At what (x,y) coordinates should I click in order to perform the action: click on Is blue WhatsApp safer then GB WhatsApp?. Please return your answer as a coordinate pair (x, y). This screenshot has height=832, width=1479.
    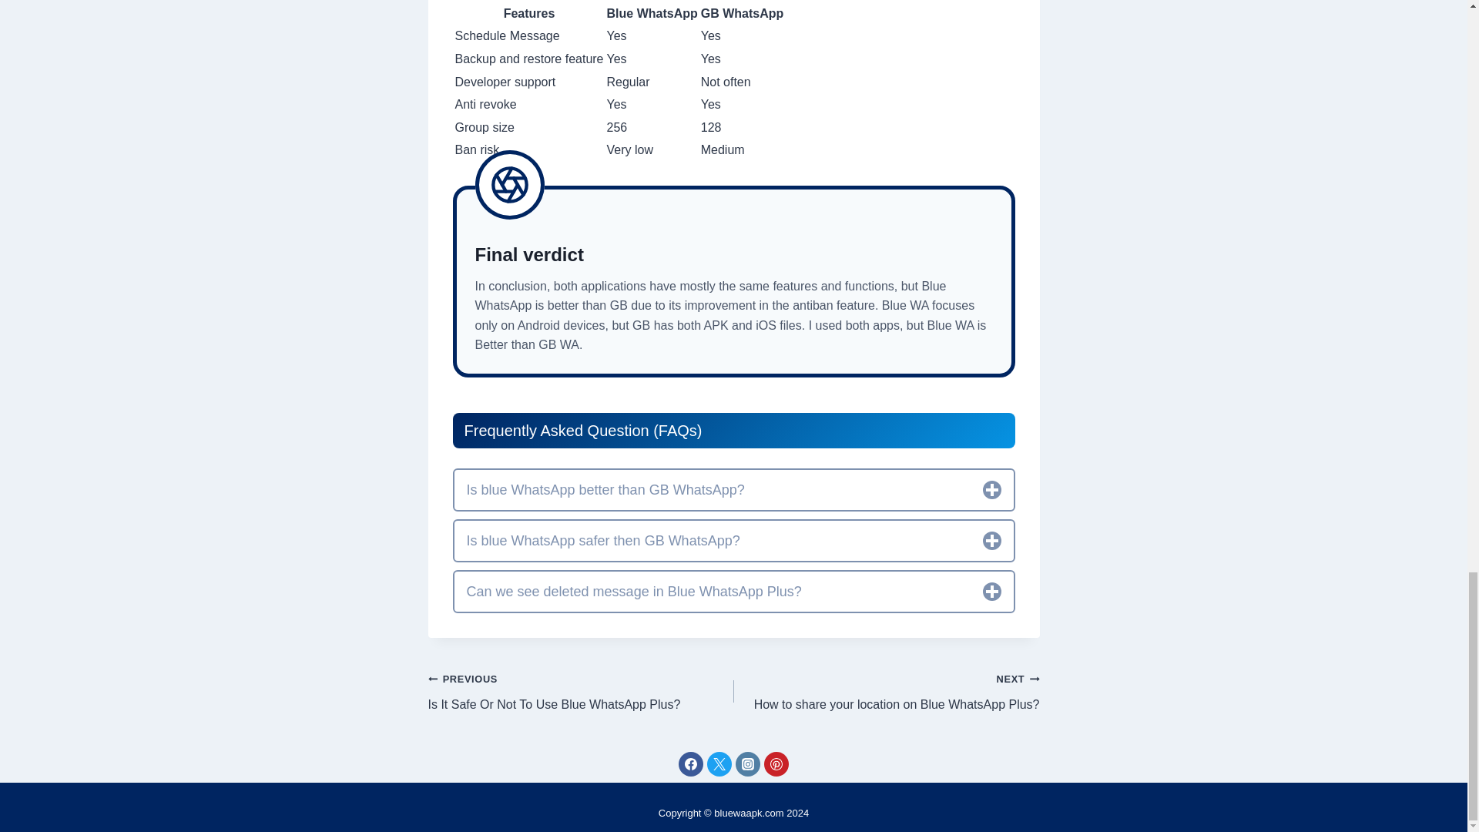
    Looking at the image, I should click on (733, 541).